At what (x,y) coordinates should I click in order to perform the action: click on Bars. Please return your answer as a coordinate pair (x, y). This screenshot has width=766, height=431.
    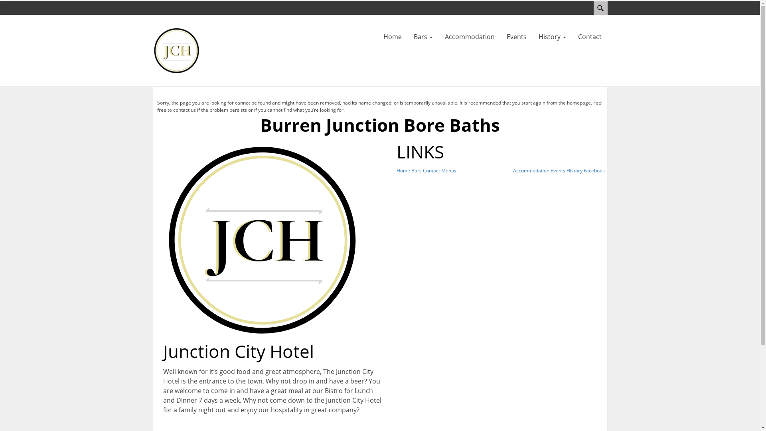
    Looking at the image, I should click on (423, 37).